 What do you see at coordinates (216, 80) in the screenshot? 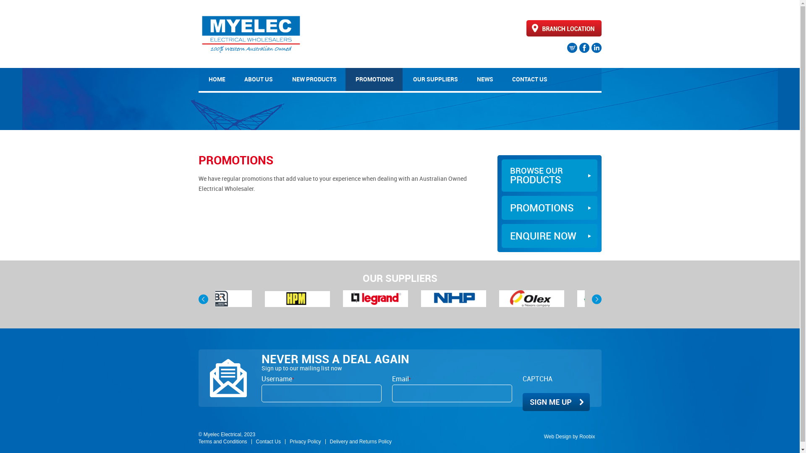
I see `HOME` at bounding box center [216, 80].